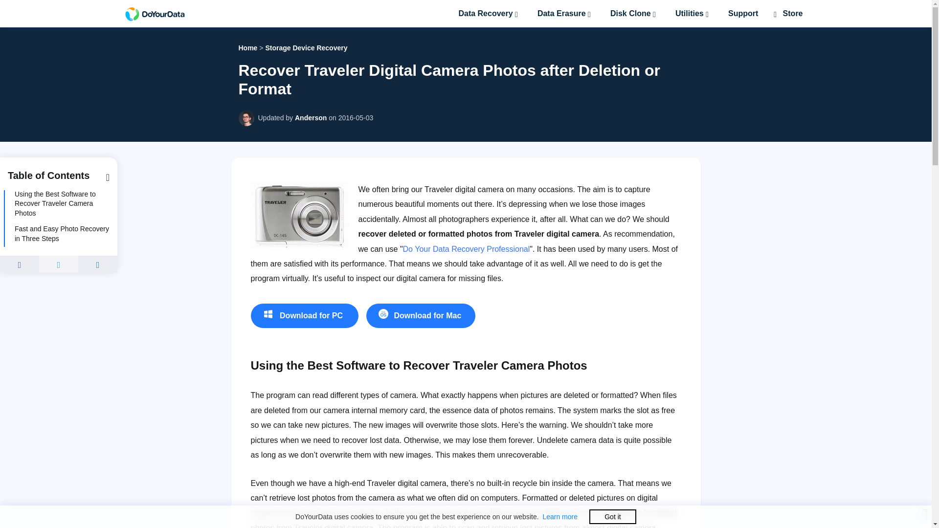 This screenshot has width=939, height=528. What do you see at coordinates (306, 47) in the screenshot?
I see `Storage Device Recovery` at bounding box center [306, 47].